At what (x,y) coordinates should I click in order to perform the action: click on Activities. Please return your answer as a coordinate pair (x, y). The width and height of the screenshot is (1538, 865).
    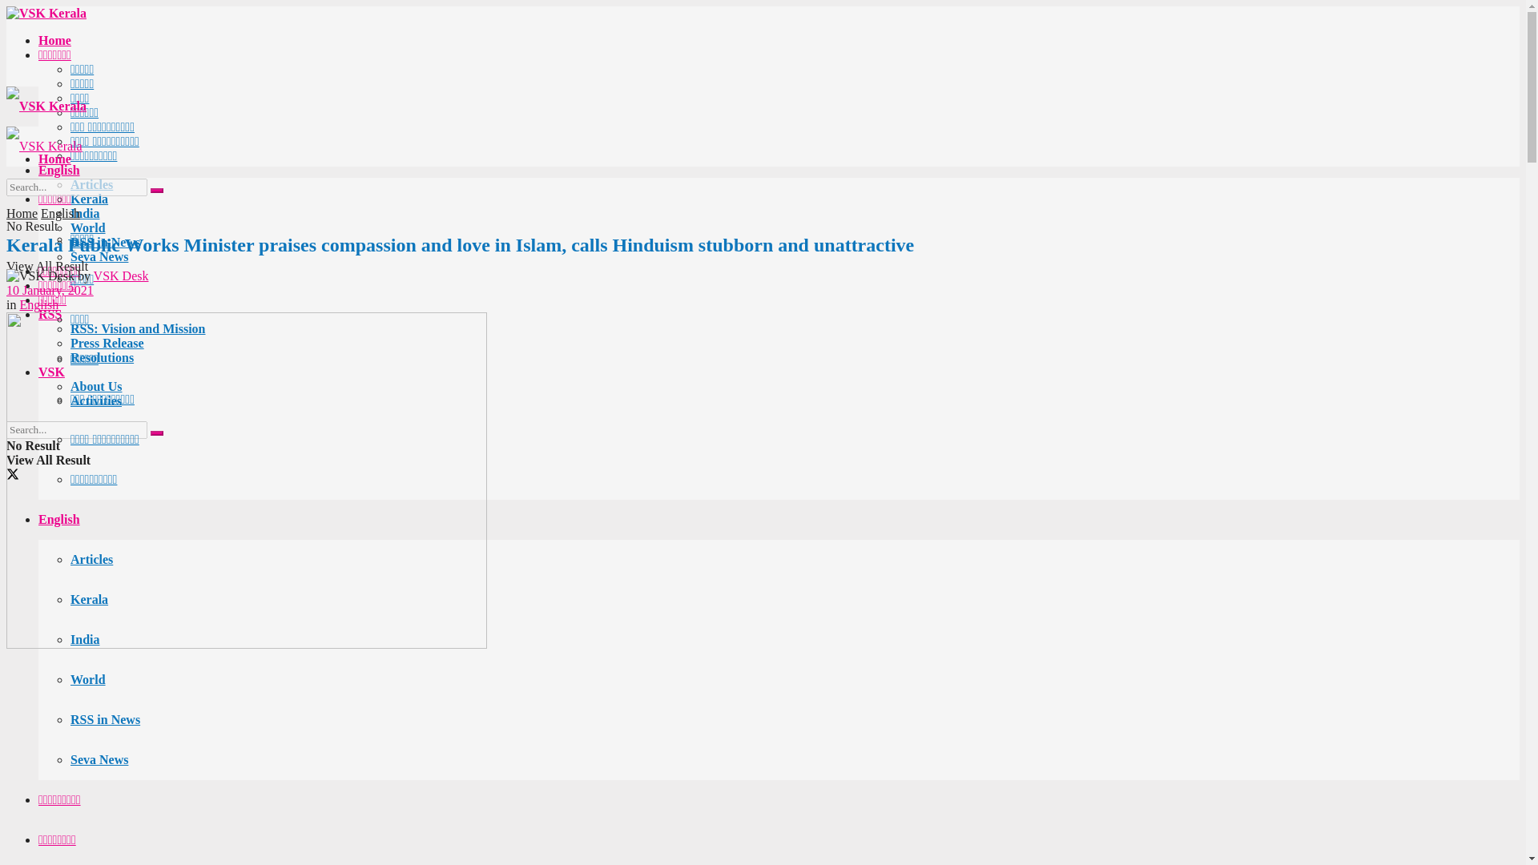
    Looking at the image, I should click on (96, 400).